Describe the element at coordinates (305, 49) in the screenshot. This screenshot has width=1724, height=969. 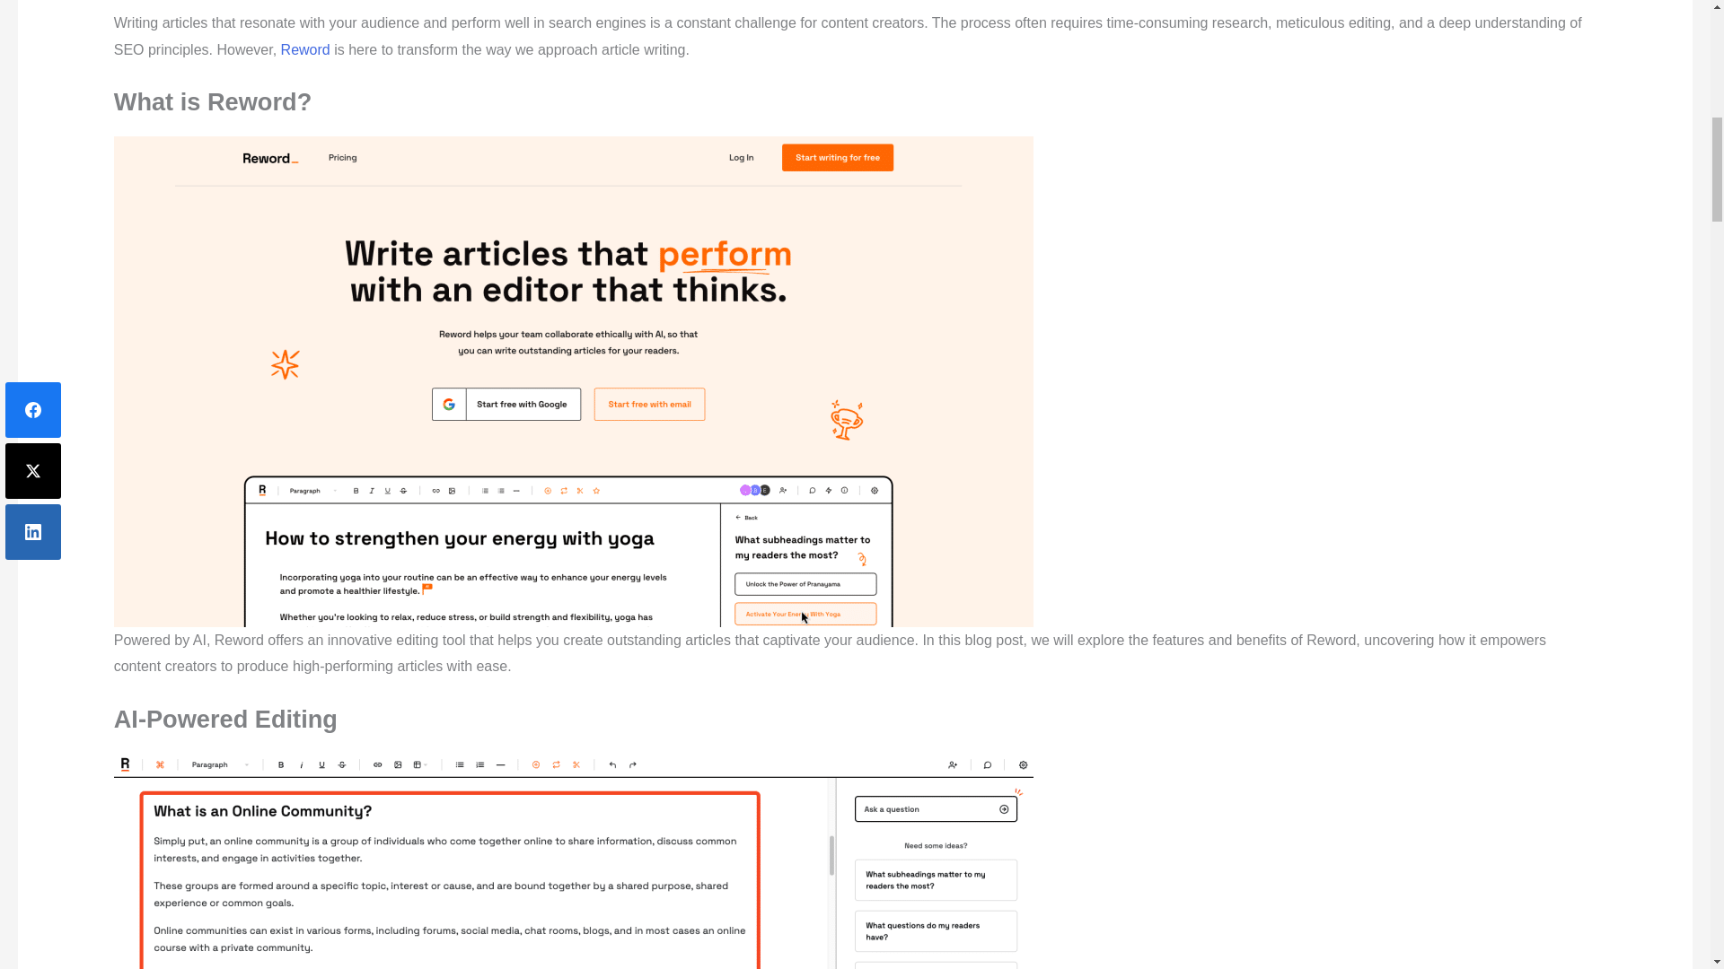
I see `Reword` at that location.